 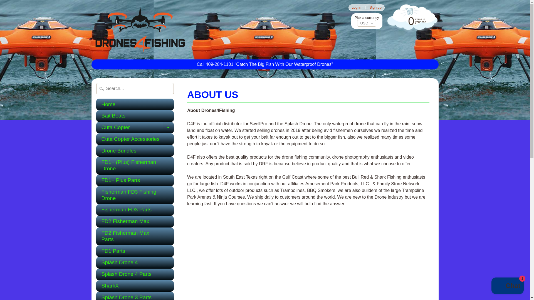 I want to click on Home, so click(x=135, y=104).